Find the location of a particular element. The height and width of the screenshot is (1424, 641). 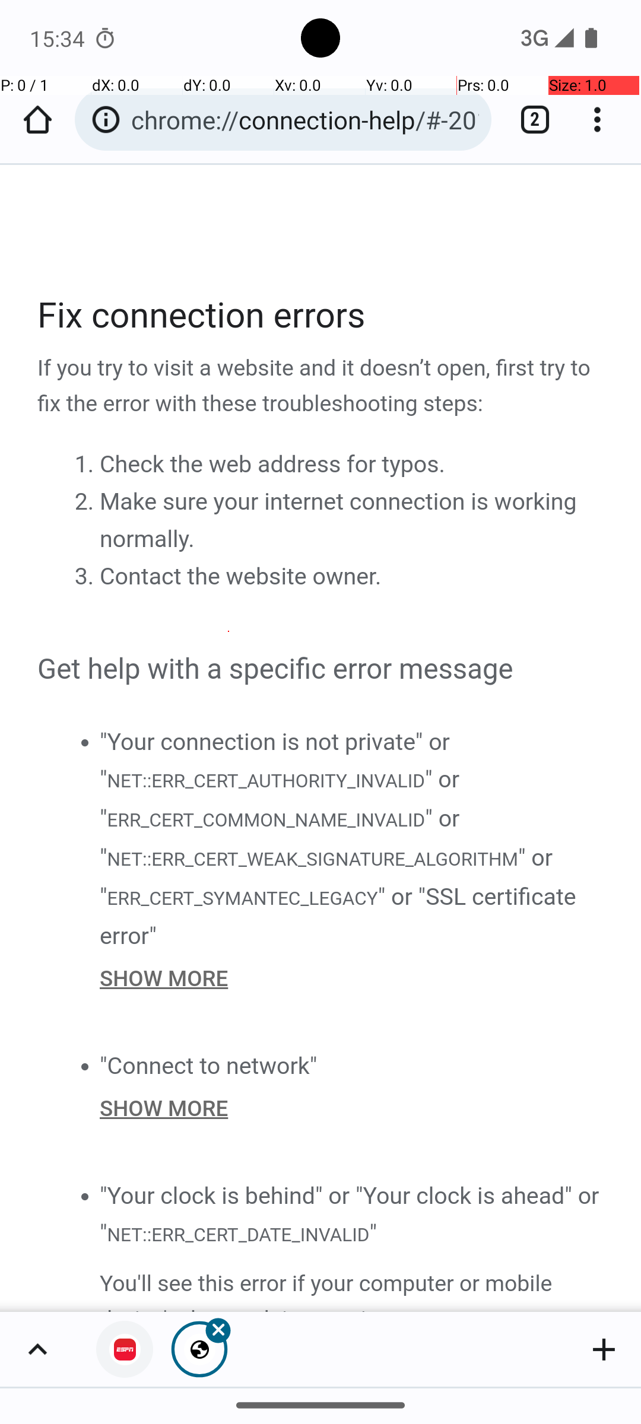

Show group's tabs in fullscreen grid is located at coordinates (37, 1349).